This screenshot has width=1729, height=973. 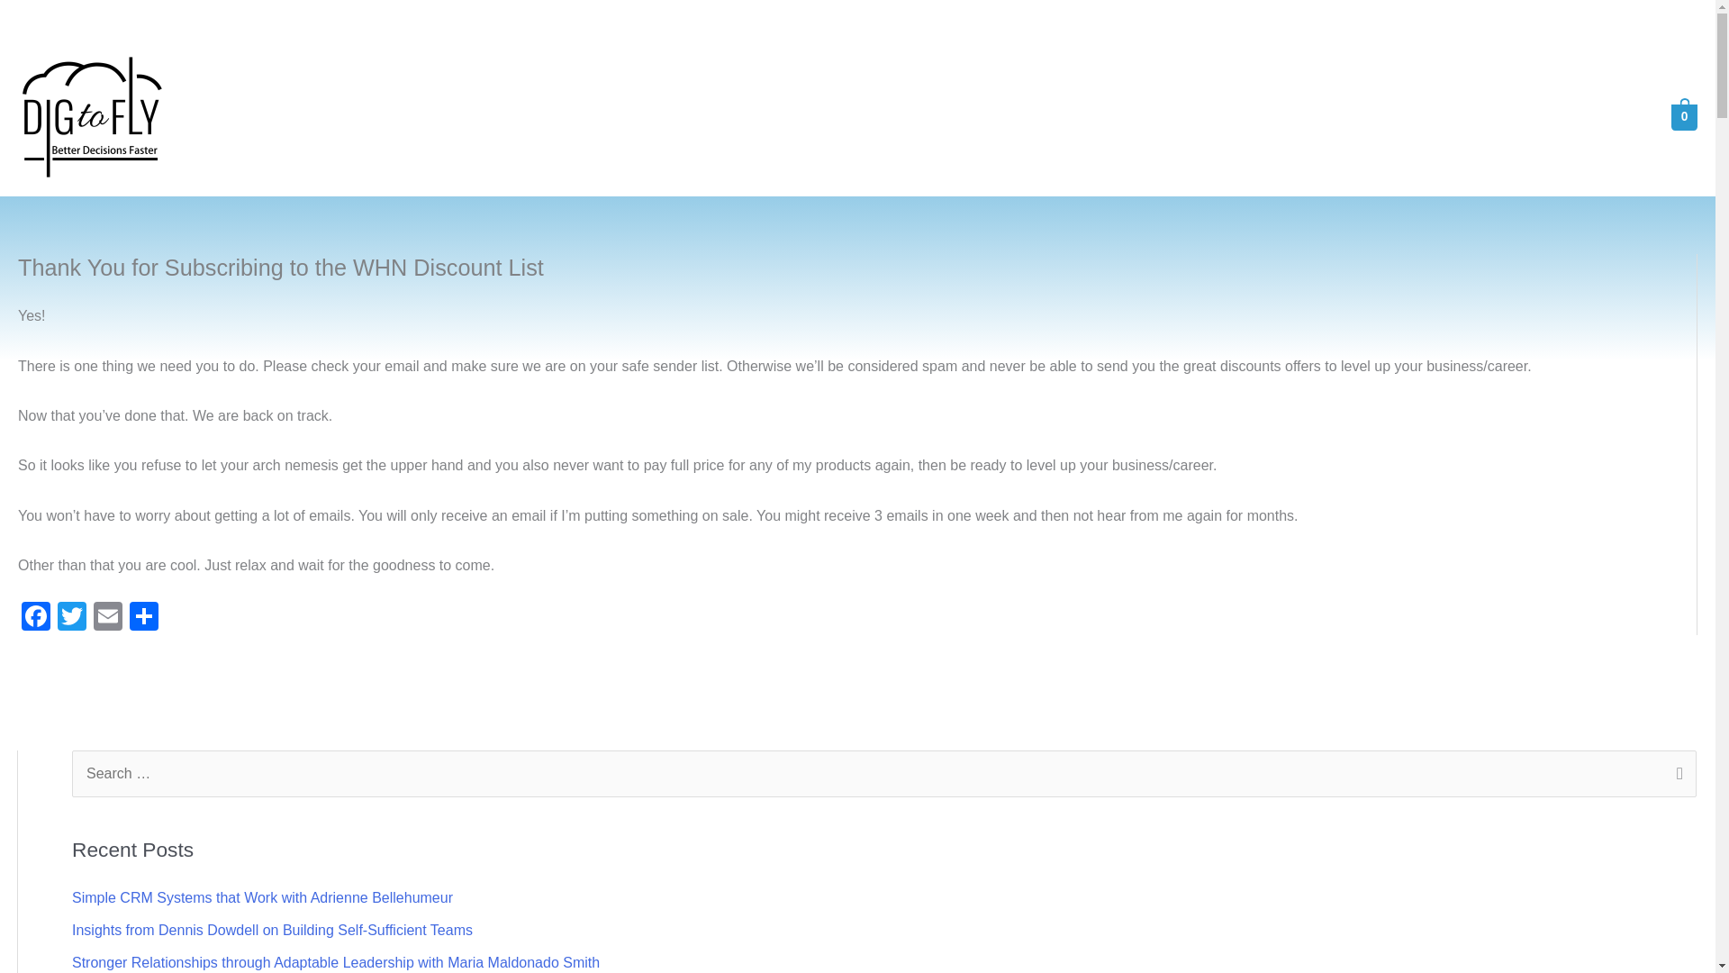 I want to click on Shop, so click(x=1416, y=117).